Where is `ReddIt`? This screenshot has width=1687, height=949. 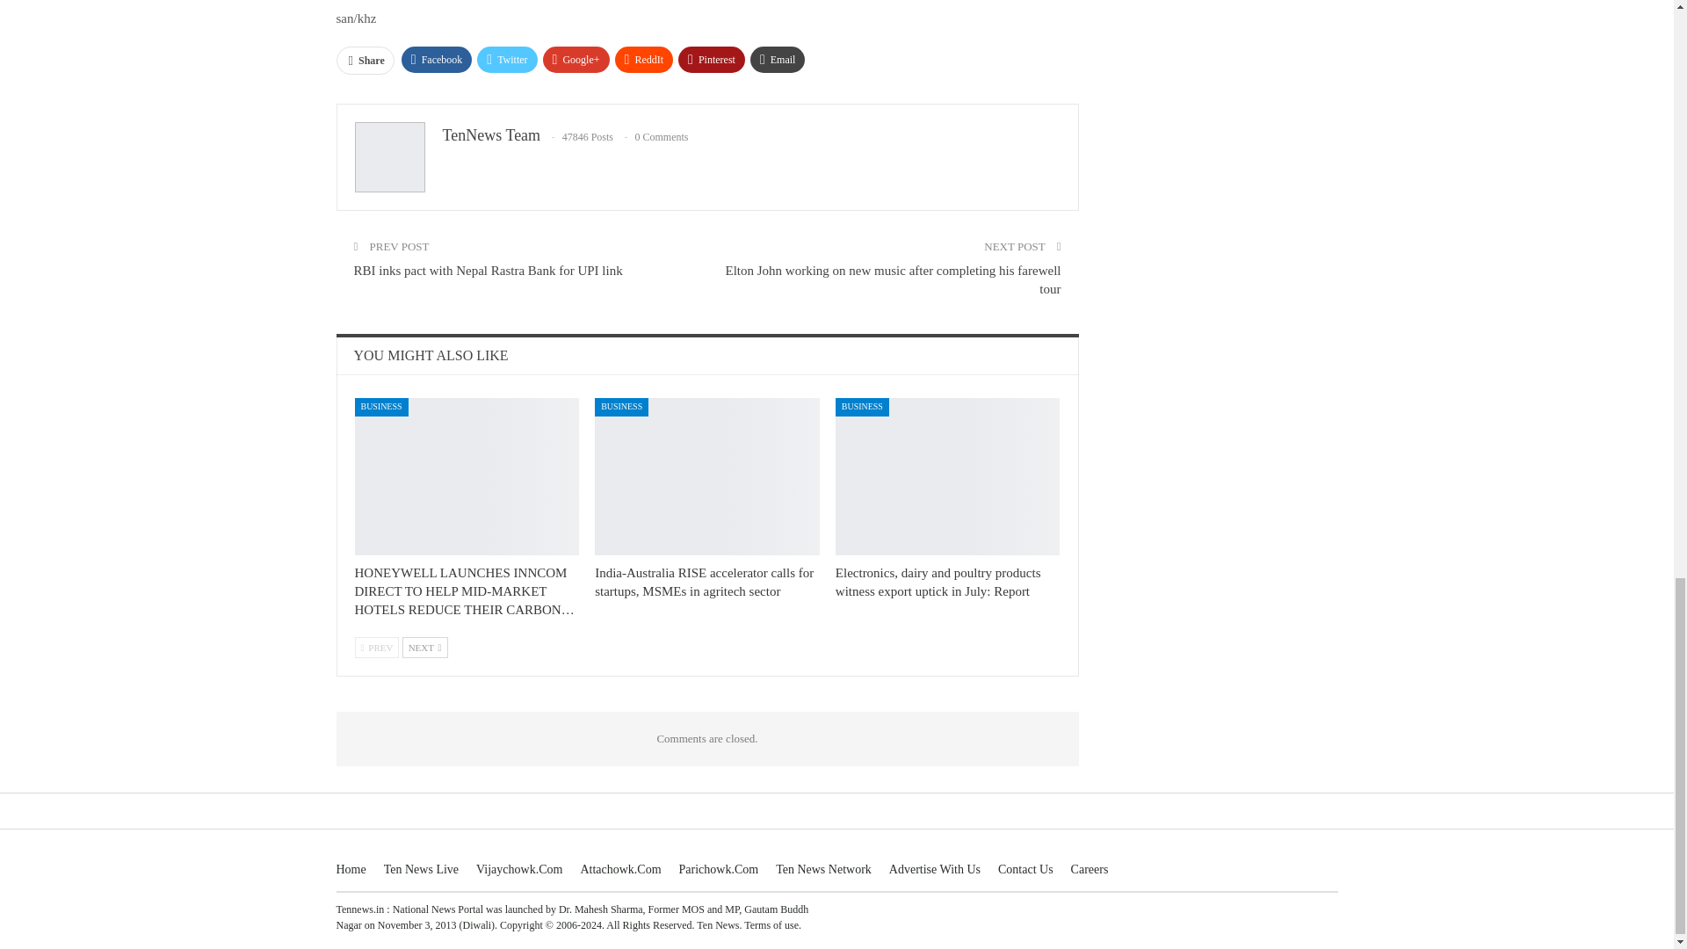
ReddIt is located at coordinates (644, 60).